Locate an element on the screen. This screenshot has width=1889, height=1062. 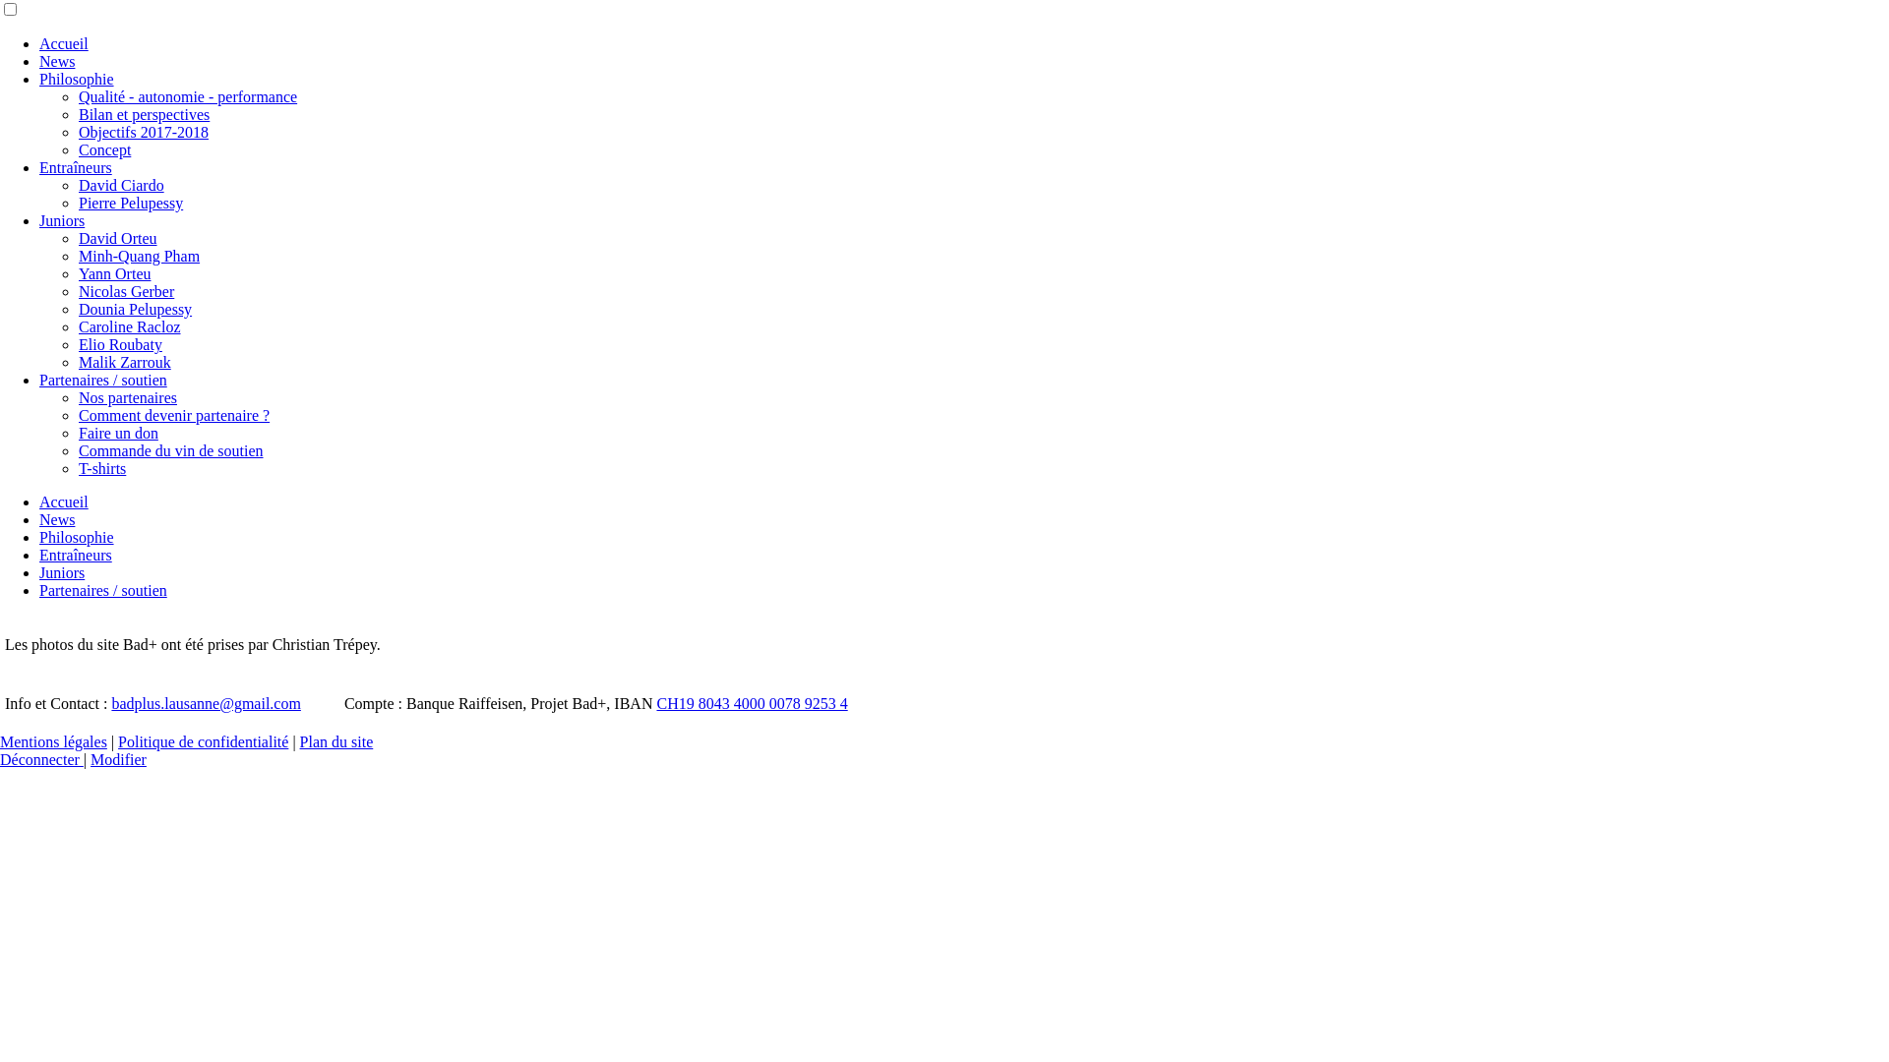
David Ciardo is located at coordinates (122, 185).